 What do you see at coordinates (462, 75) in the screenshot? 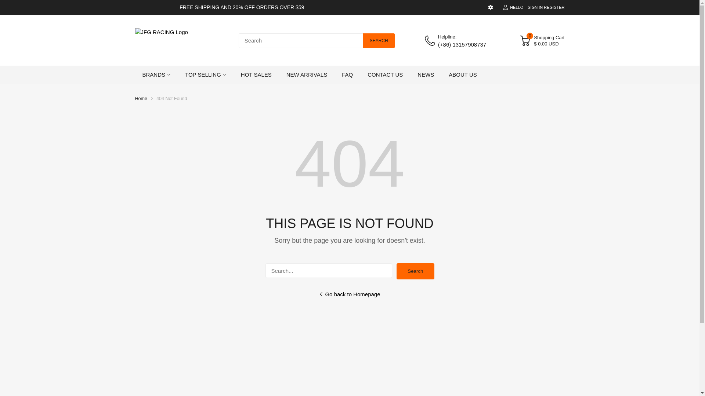
I see `ABOUT US` at bounding box center [462, 75].